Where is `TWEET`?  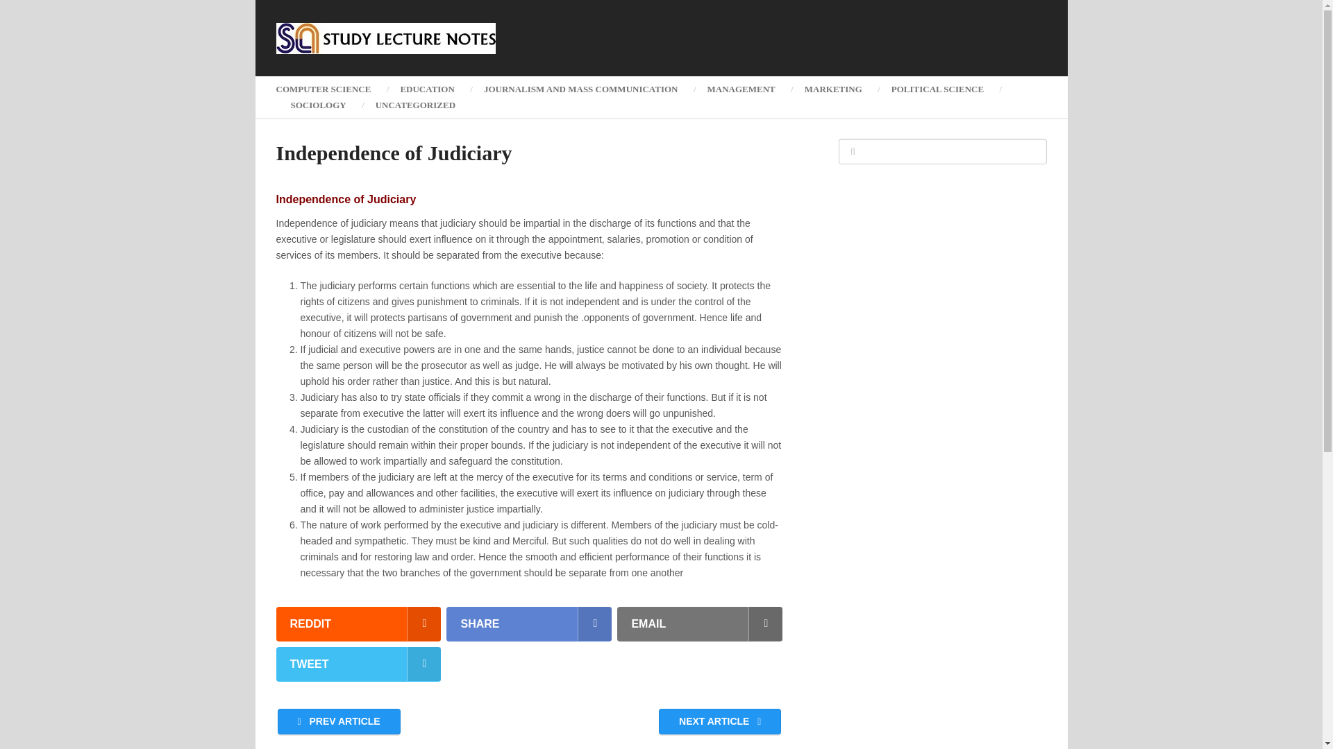
TWEET is located at coordinates (358, 664).